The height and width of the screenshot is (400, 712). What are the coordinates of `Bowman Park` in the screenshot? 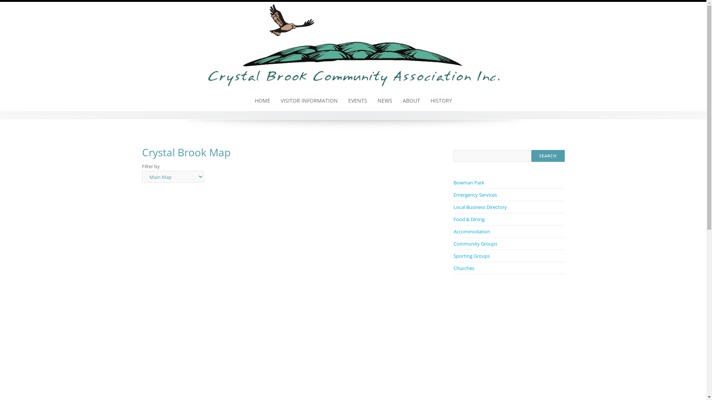 It's located at (469, 183).